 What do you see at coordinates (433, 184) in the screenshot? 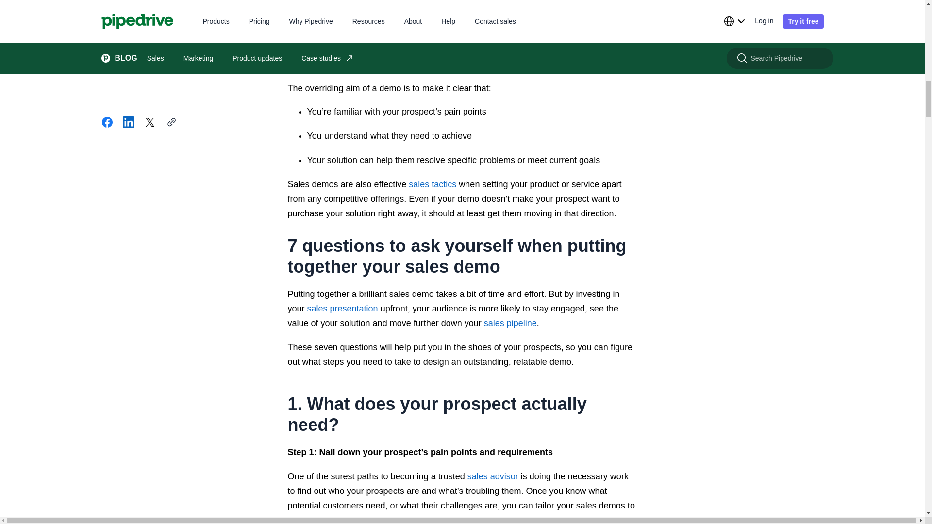
I see `sales tactics` at bounding box center [433, 184].